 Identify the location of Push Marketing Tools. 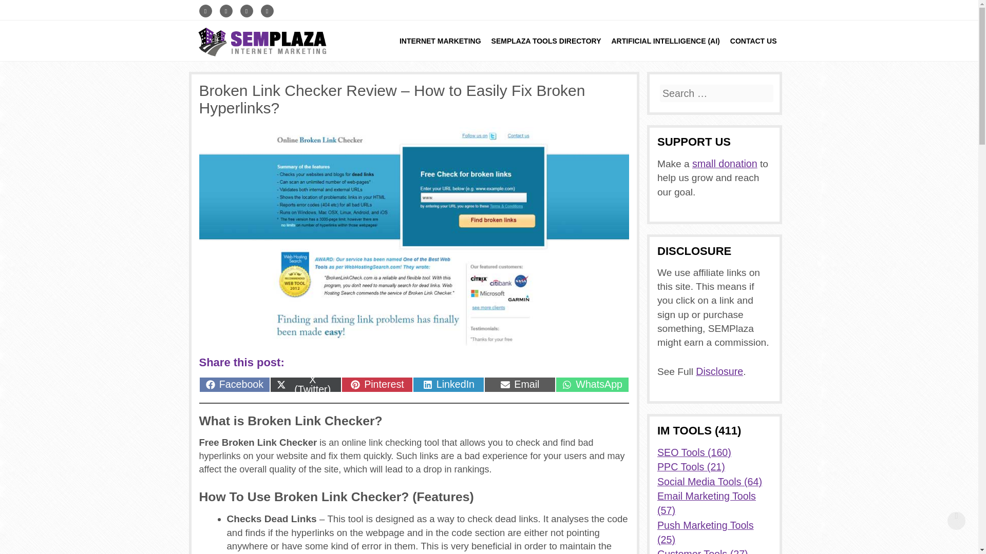
(707, 503).